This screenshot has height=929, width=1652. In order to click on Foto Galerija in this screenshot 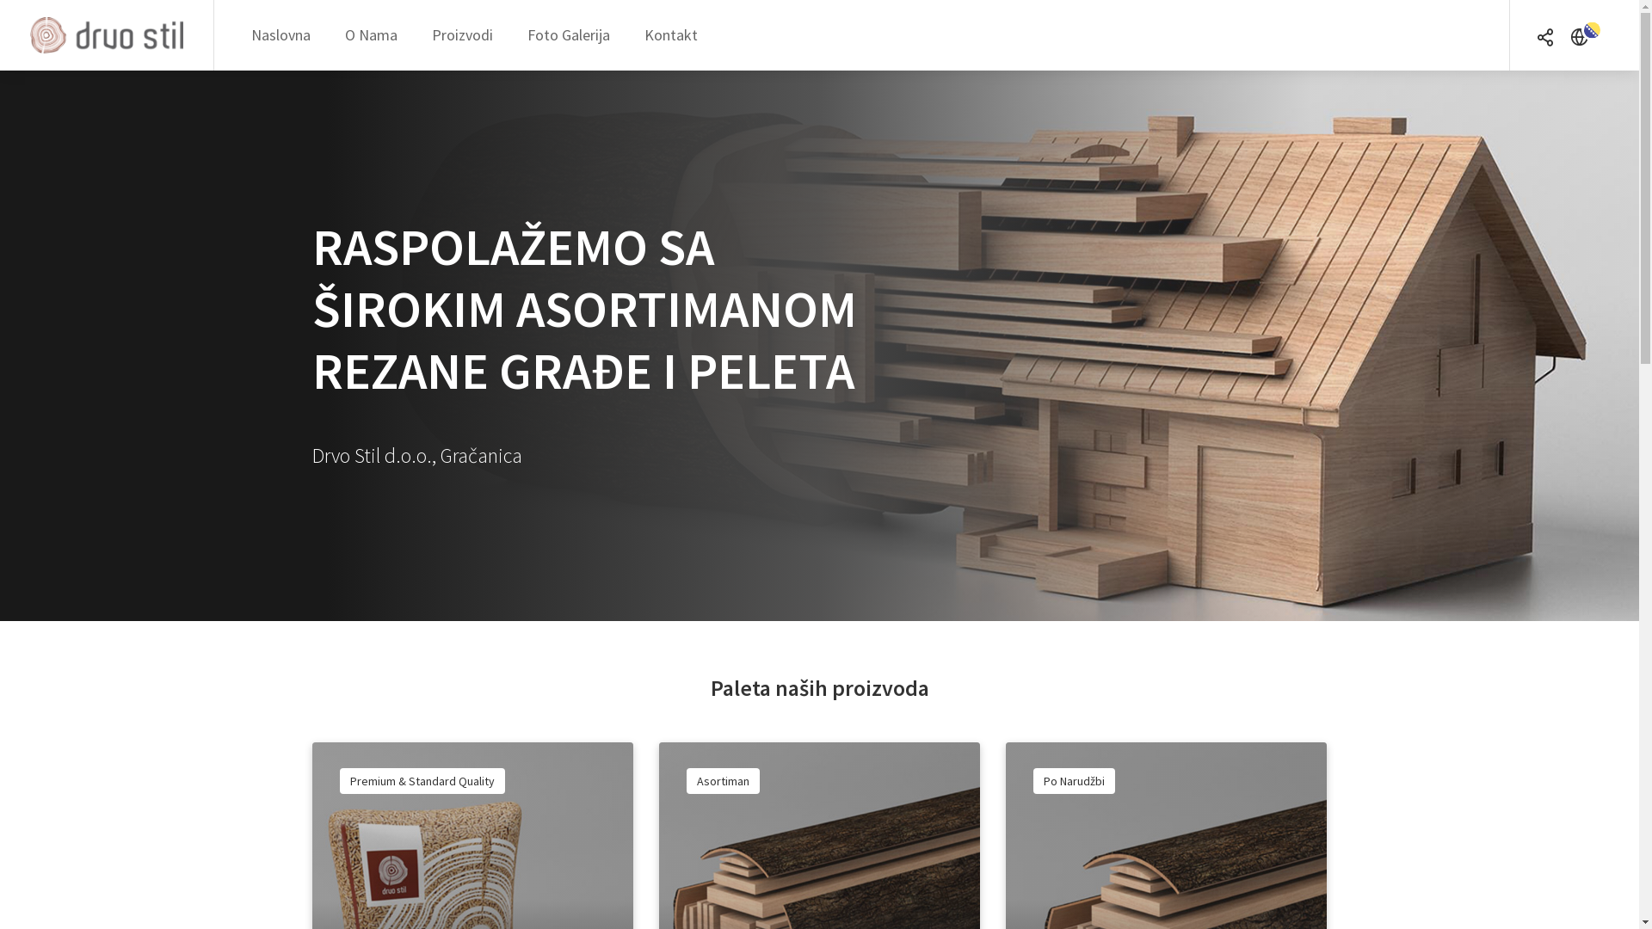, I will do `click(569, 34)`.